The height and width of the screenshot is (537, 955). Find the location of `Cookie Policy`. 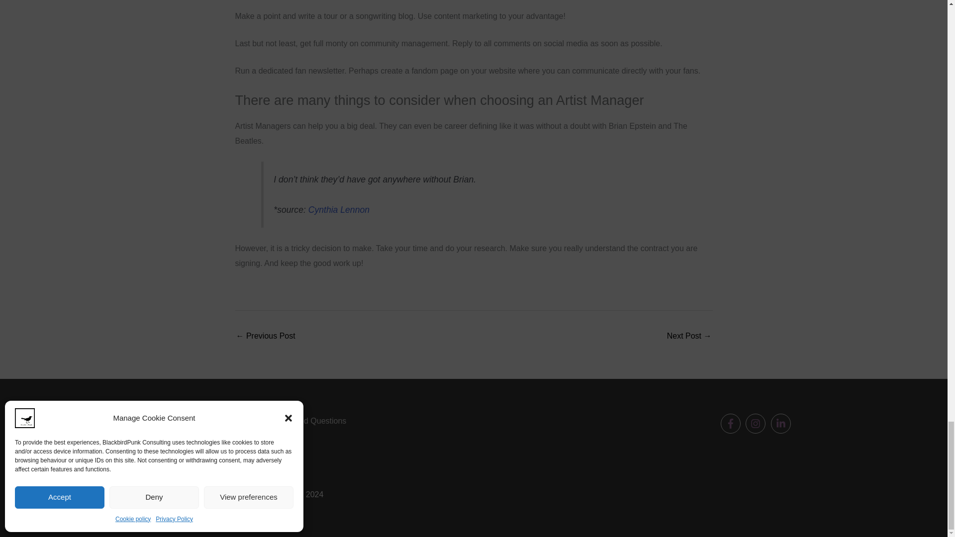

Cookie Policy is located at coordinates (271, 464).